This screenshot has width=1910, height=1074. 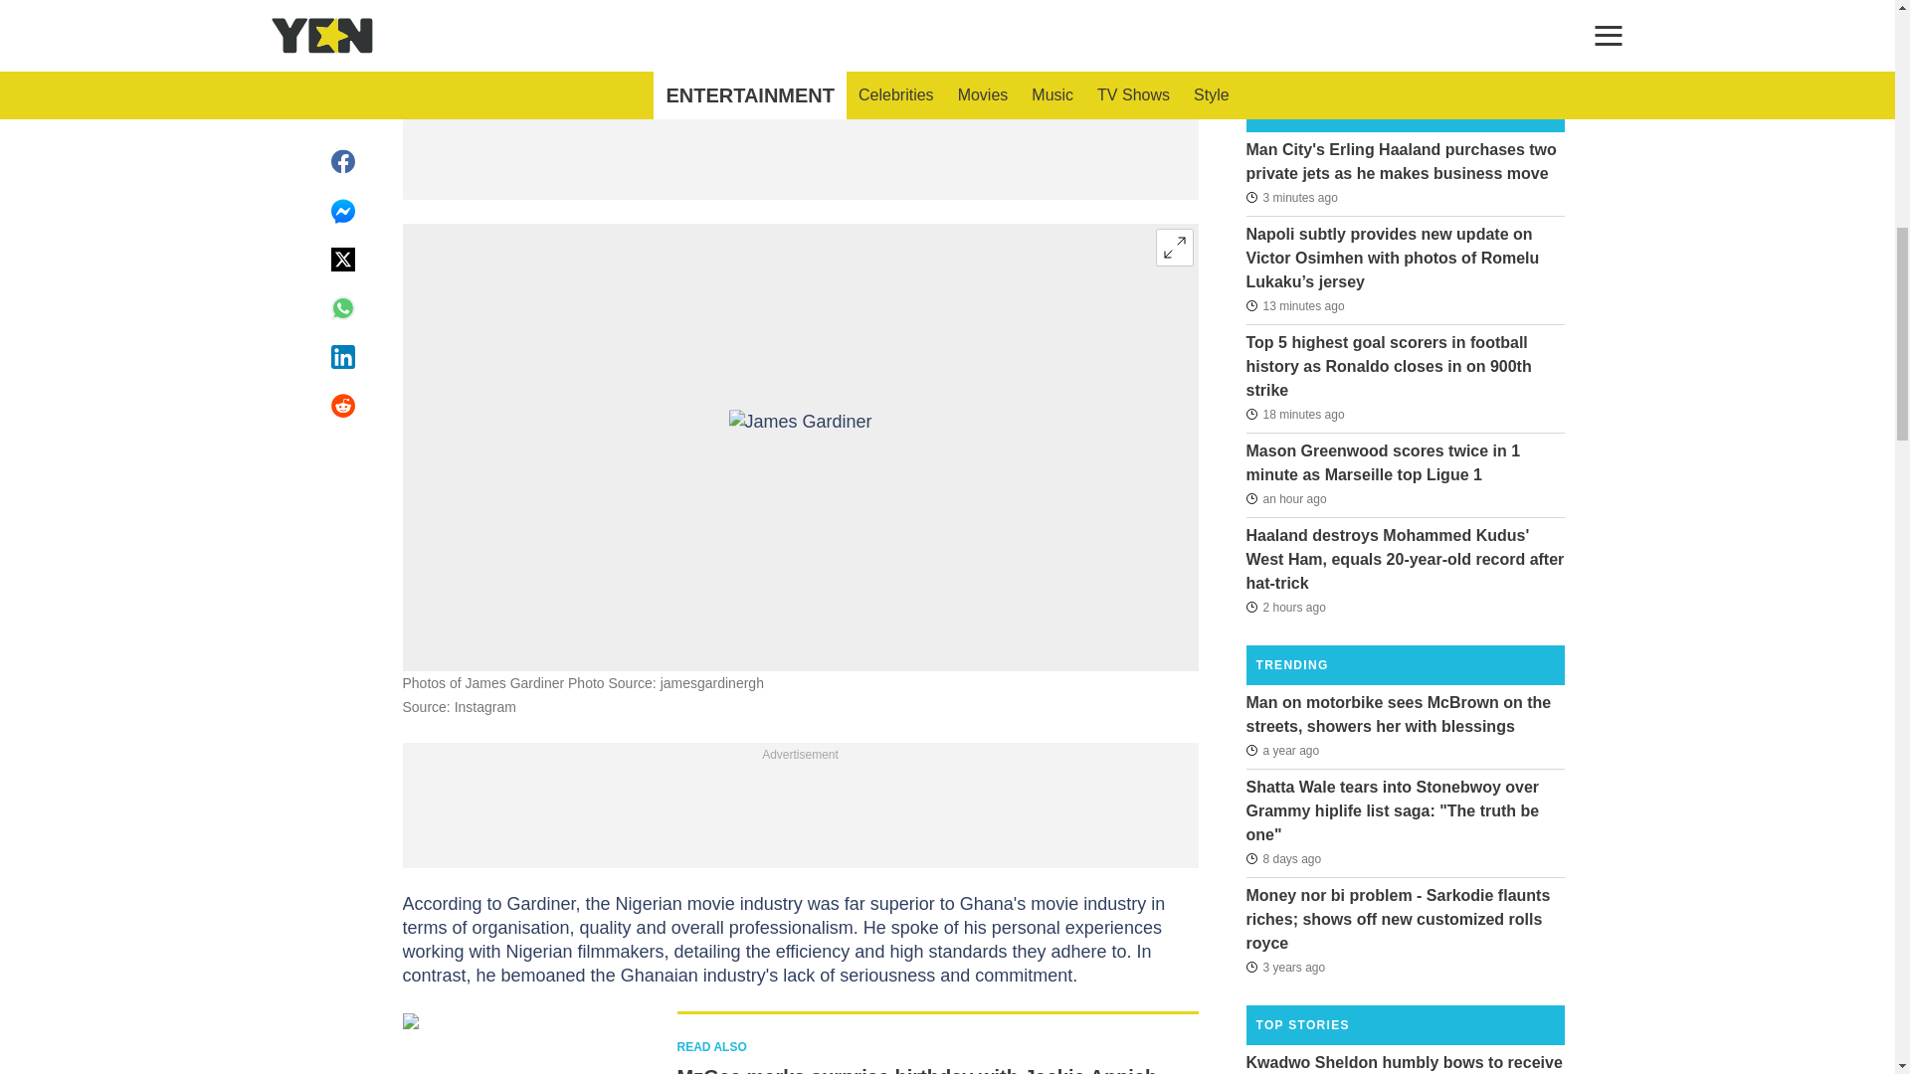 What do you see at coordinates (1285, 499) in the screenshot?
I see `2024-09-01T07:19:43Z` at bounding box center [1285, 499].